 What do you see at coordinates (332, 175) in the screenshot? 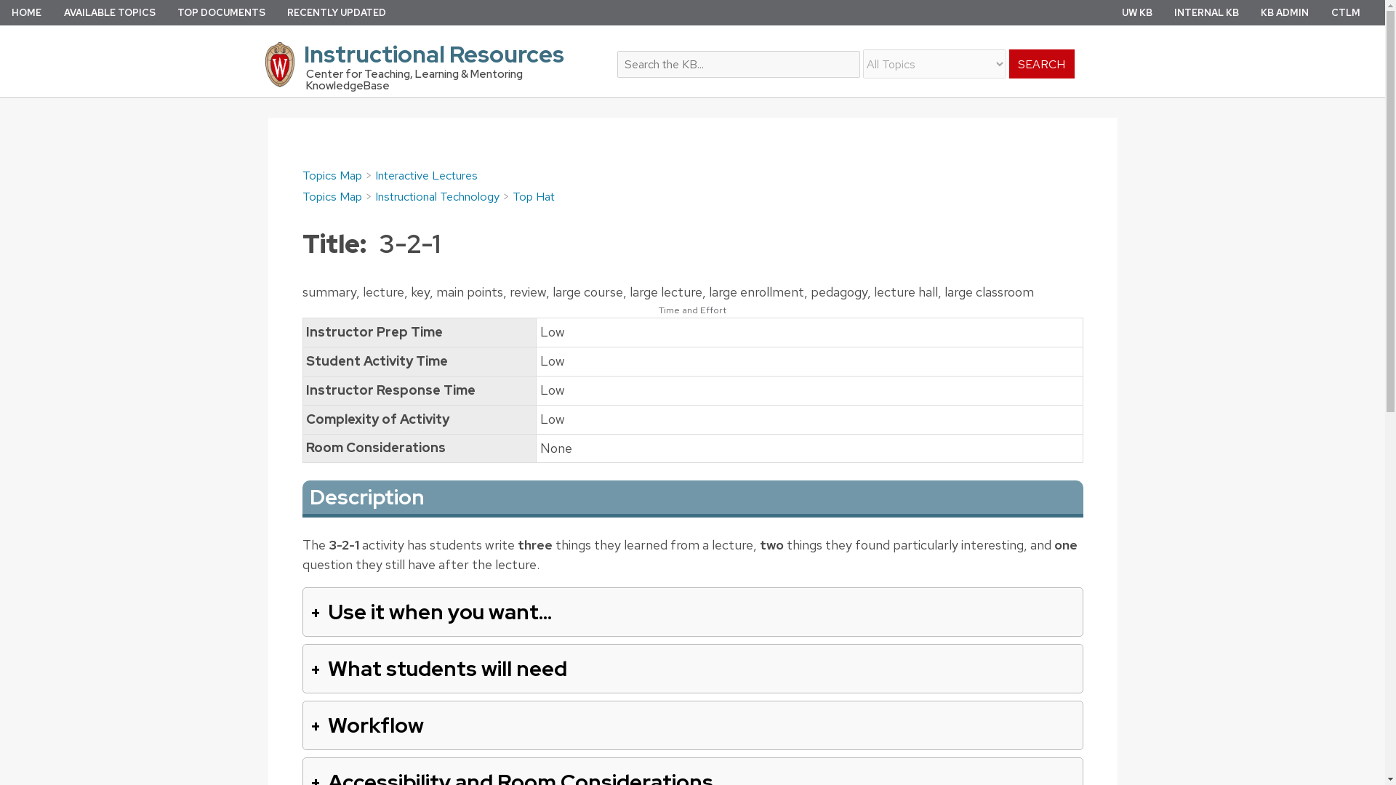
I see `Topics Map` at bounding box center [332, 175].